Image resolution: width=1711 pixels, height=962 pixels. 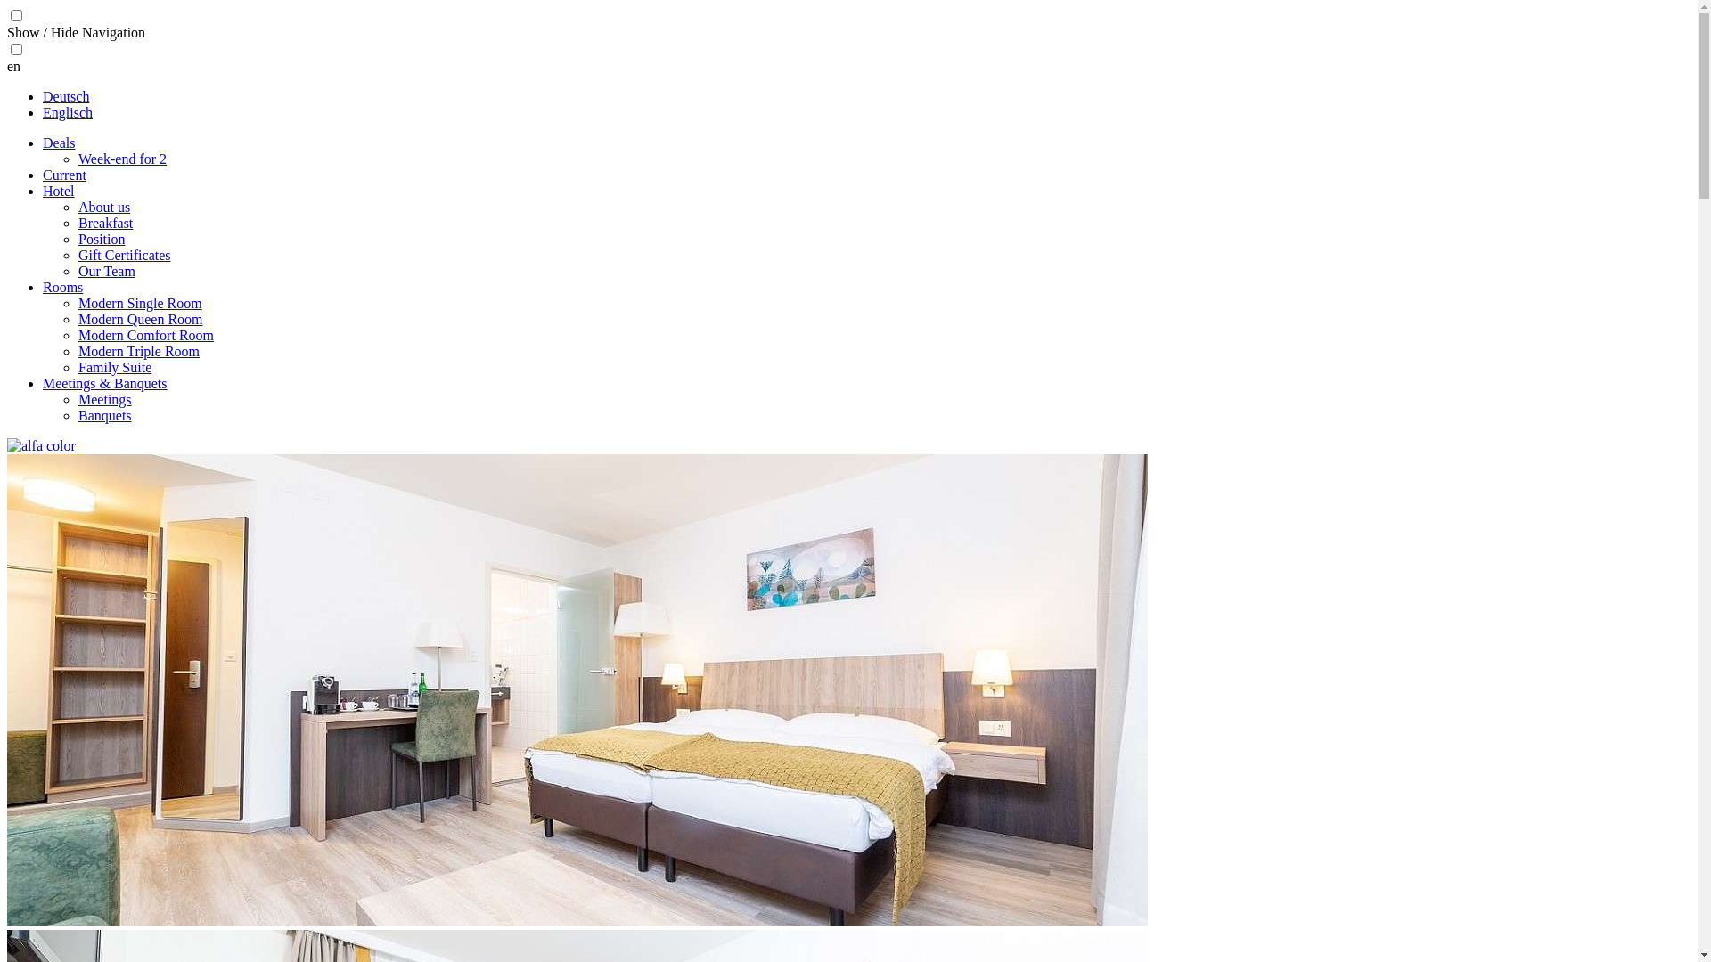 I want to click on Week-end for 2, so click(x=123, y=159).